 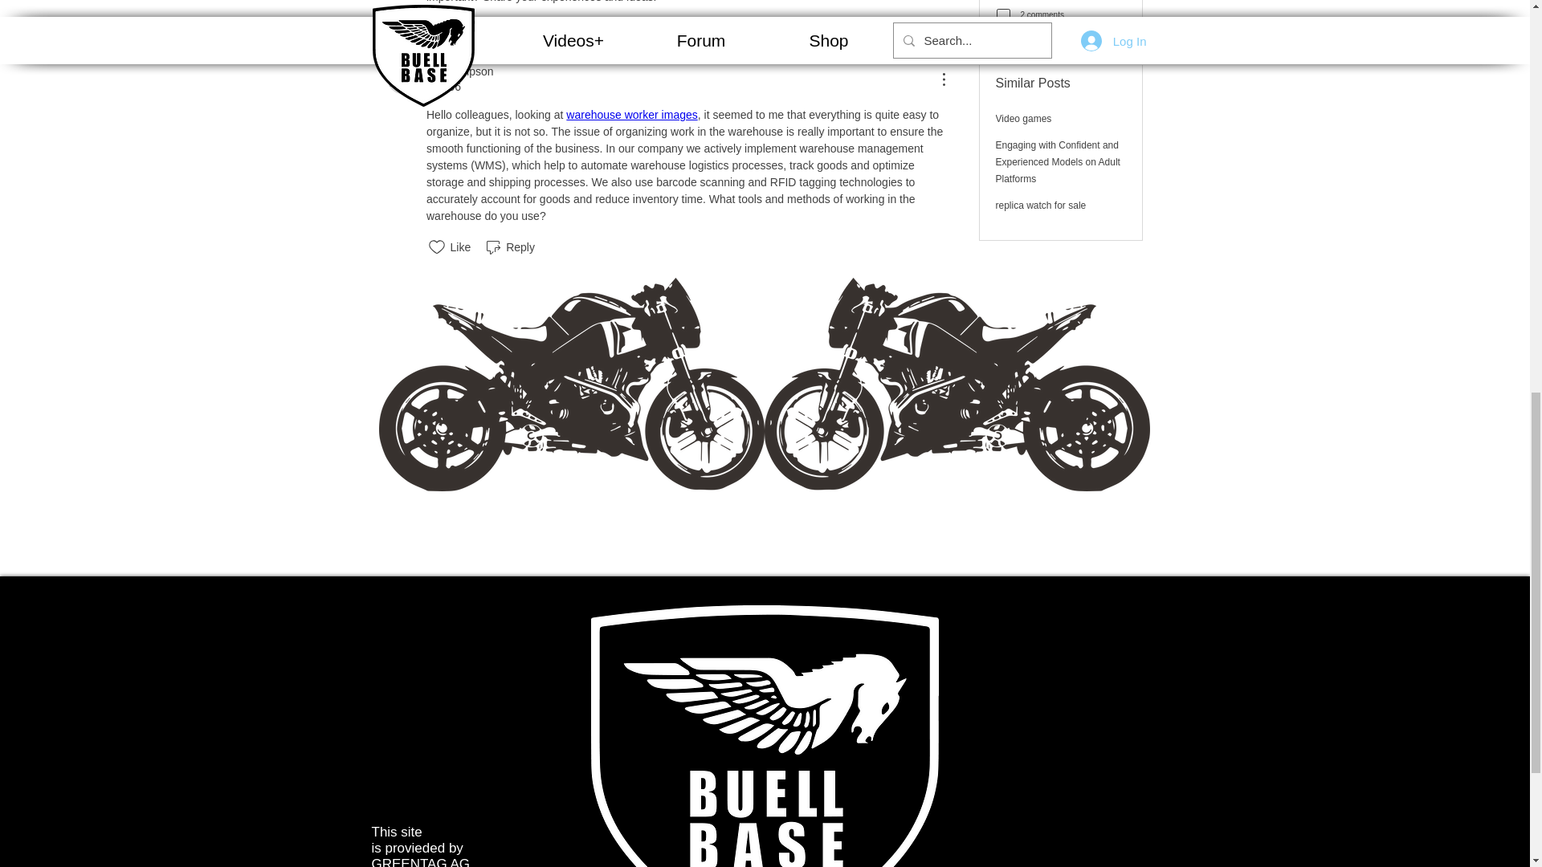 I want to click on Bart Simpson, so click(x=459, y=71).